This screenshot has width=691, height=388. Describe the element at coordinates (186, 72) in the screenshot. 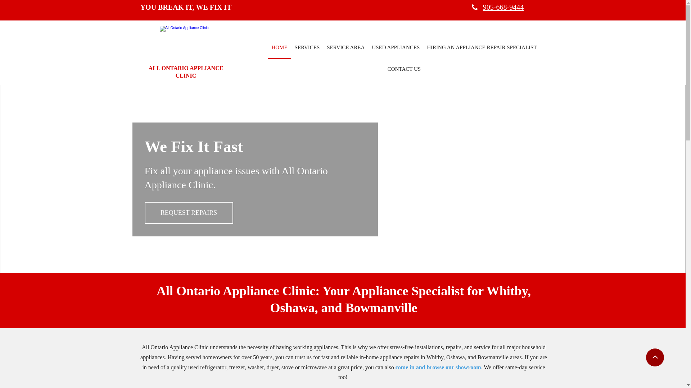

I see `ALL ONTARIO APPLIANCE CLINIC` at that location.